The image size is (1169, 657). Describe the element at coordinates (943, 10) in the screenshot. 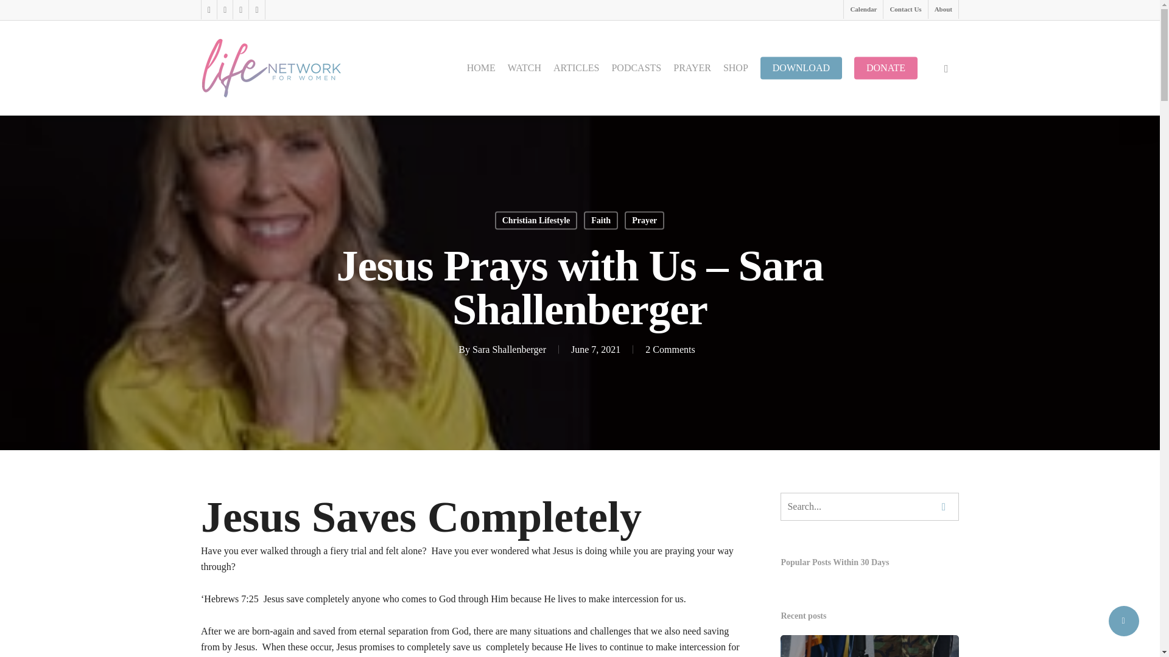

I see `About` at that location.